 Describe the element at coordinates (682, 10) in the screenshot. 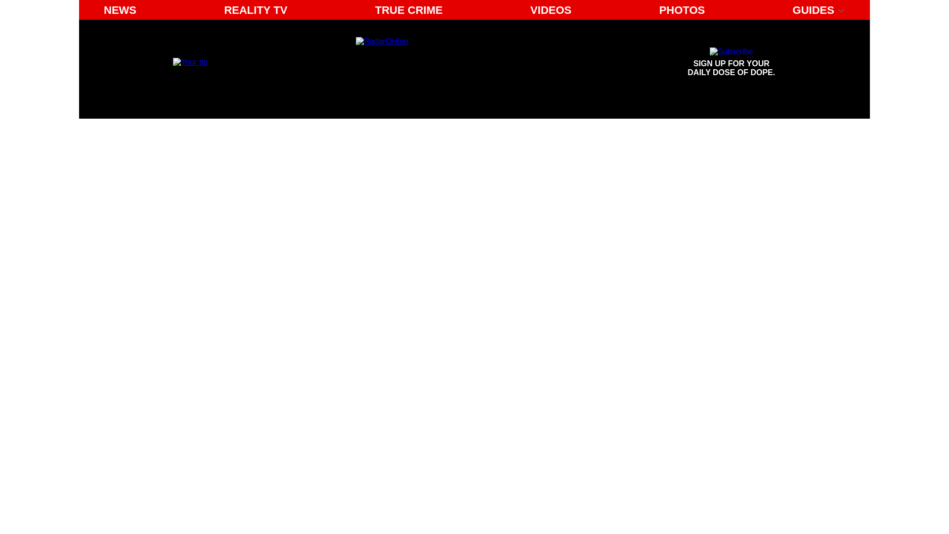

I see `VIDEOS` at that location.